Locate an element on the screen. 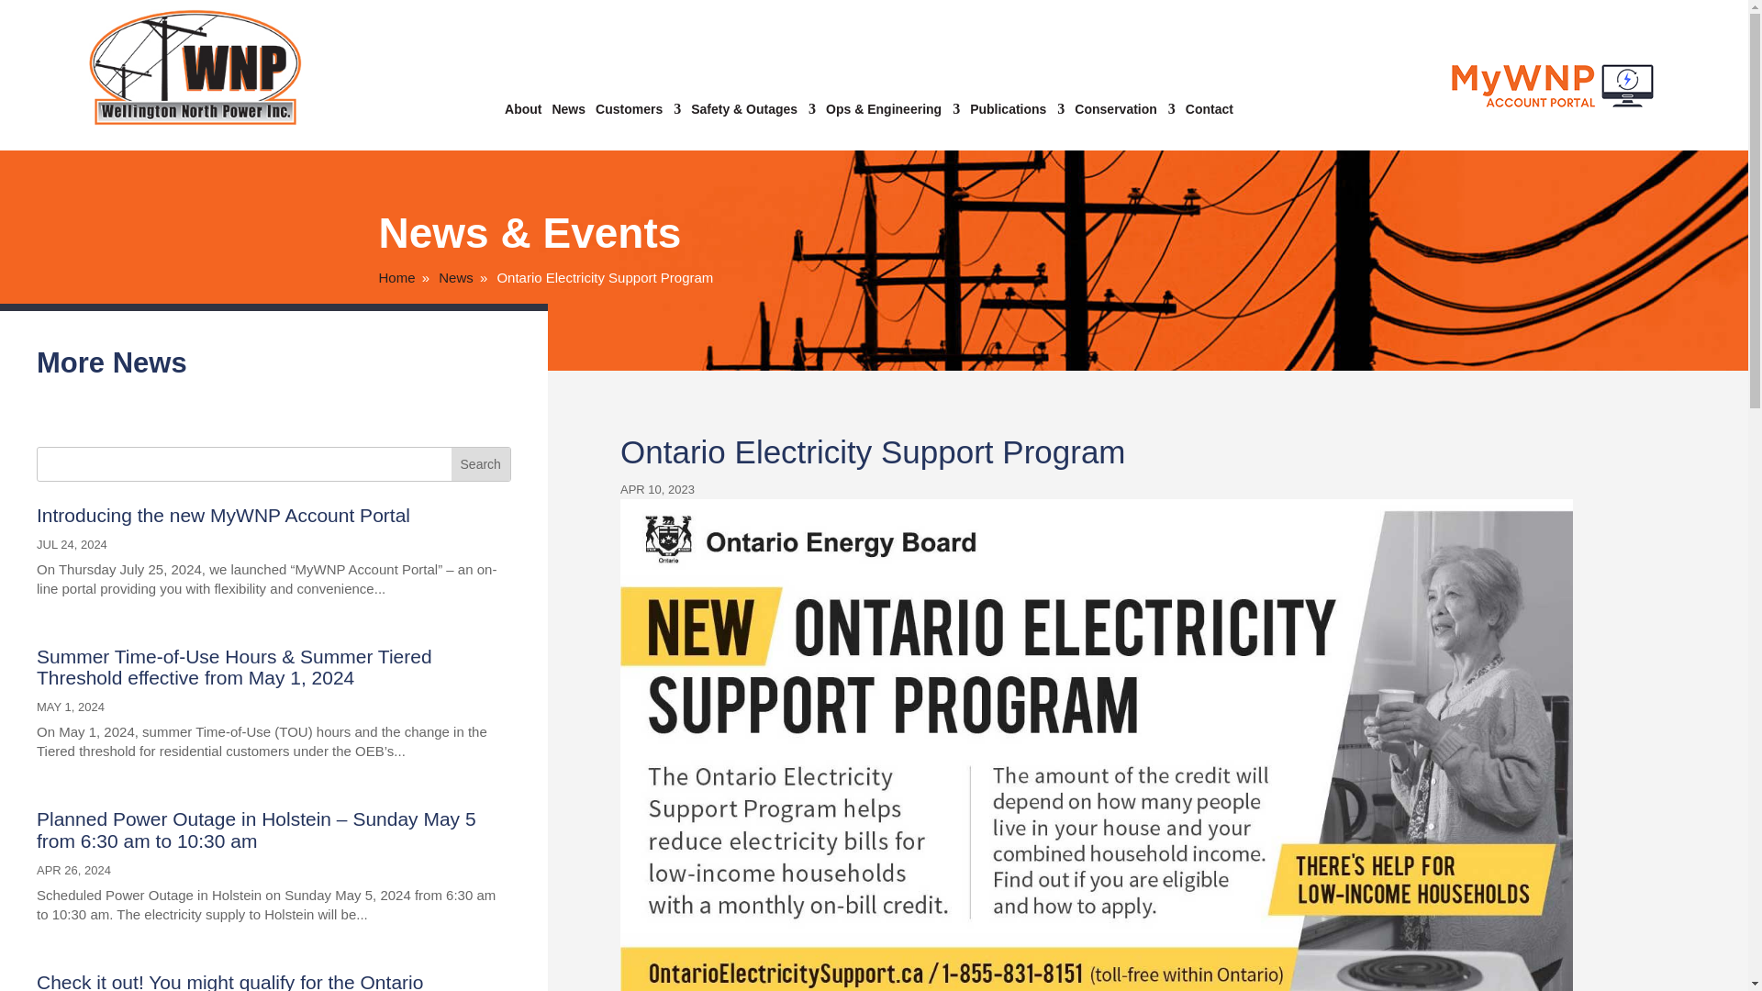  Search is located at coordinates (481, 464).